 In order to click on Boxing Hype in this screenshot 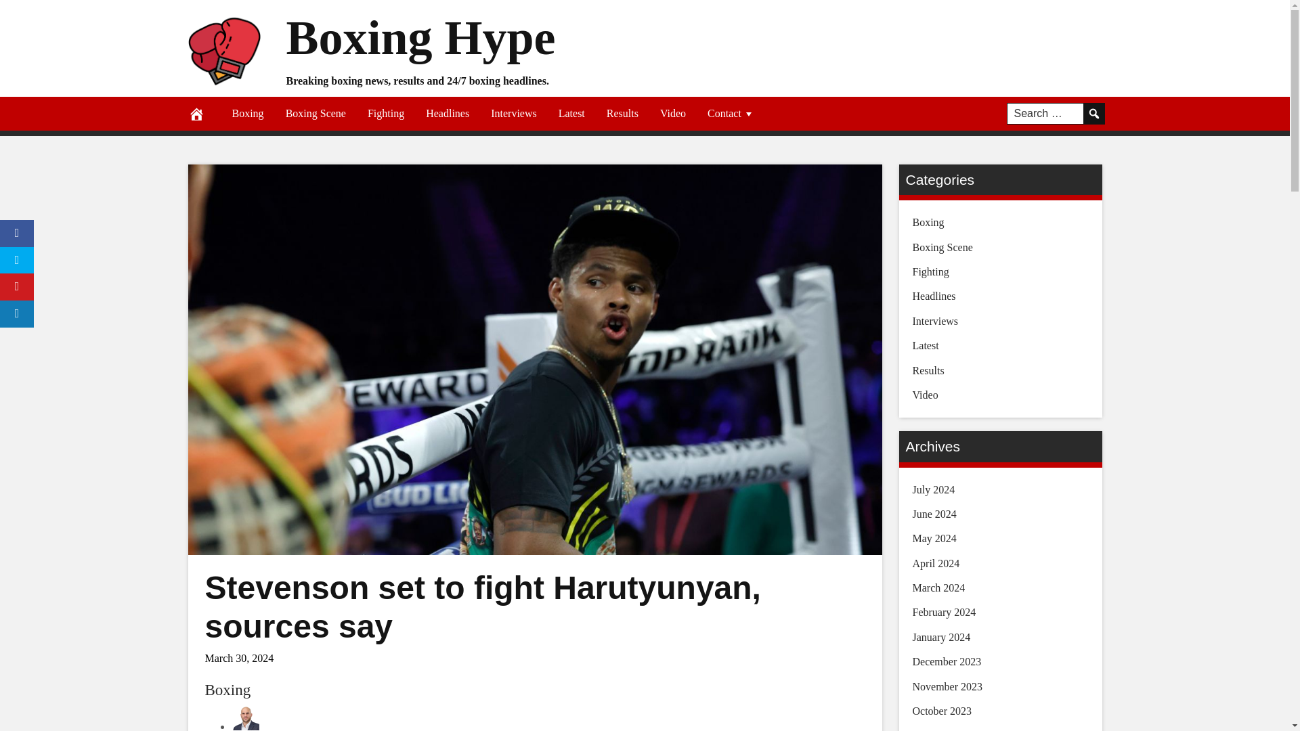, I will do `click(420, 38)`.